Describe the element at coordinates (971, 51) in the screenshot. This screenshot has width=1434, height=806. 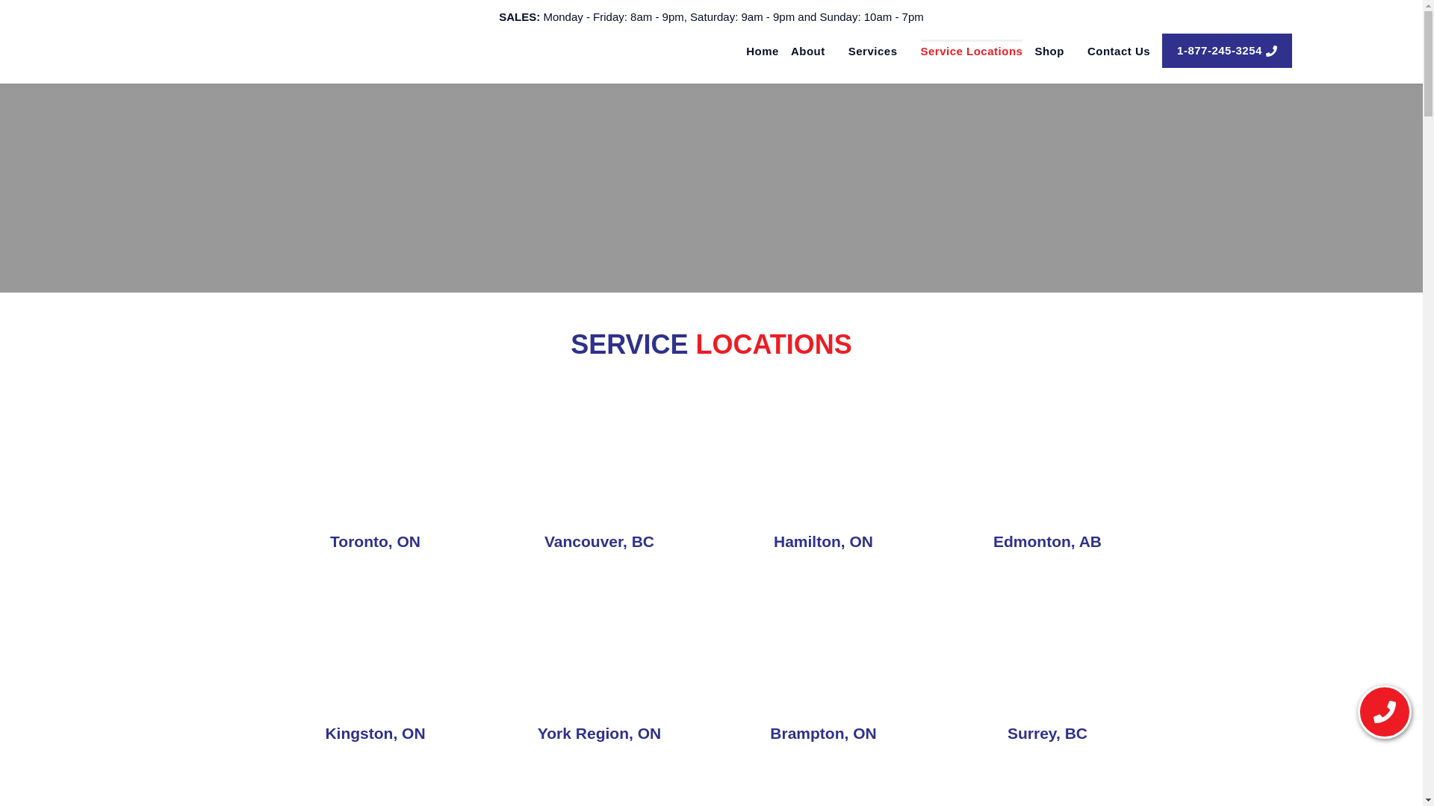
I see `Service Locations` at that location.